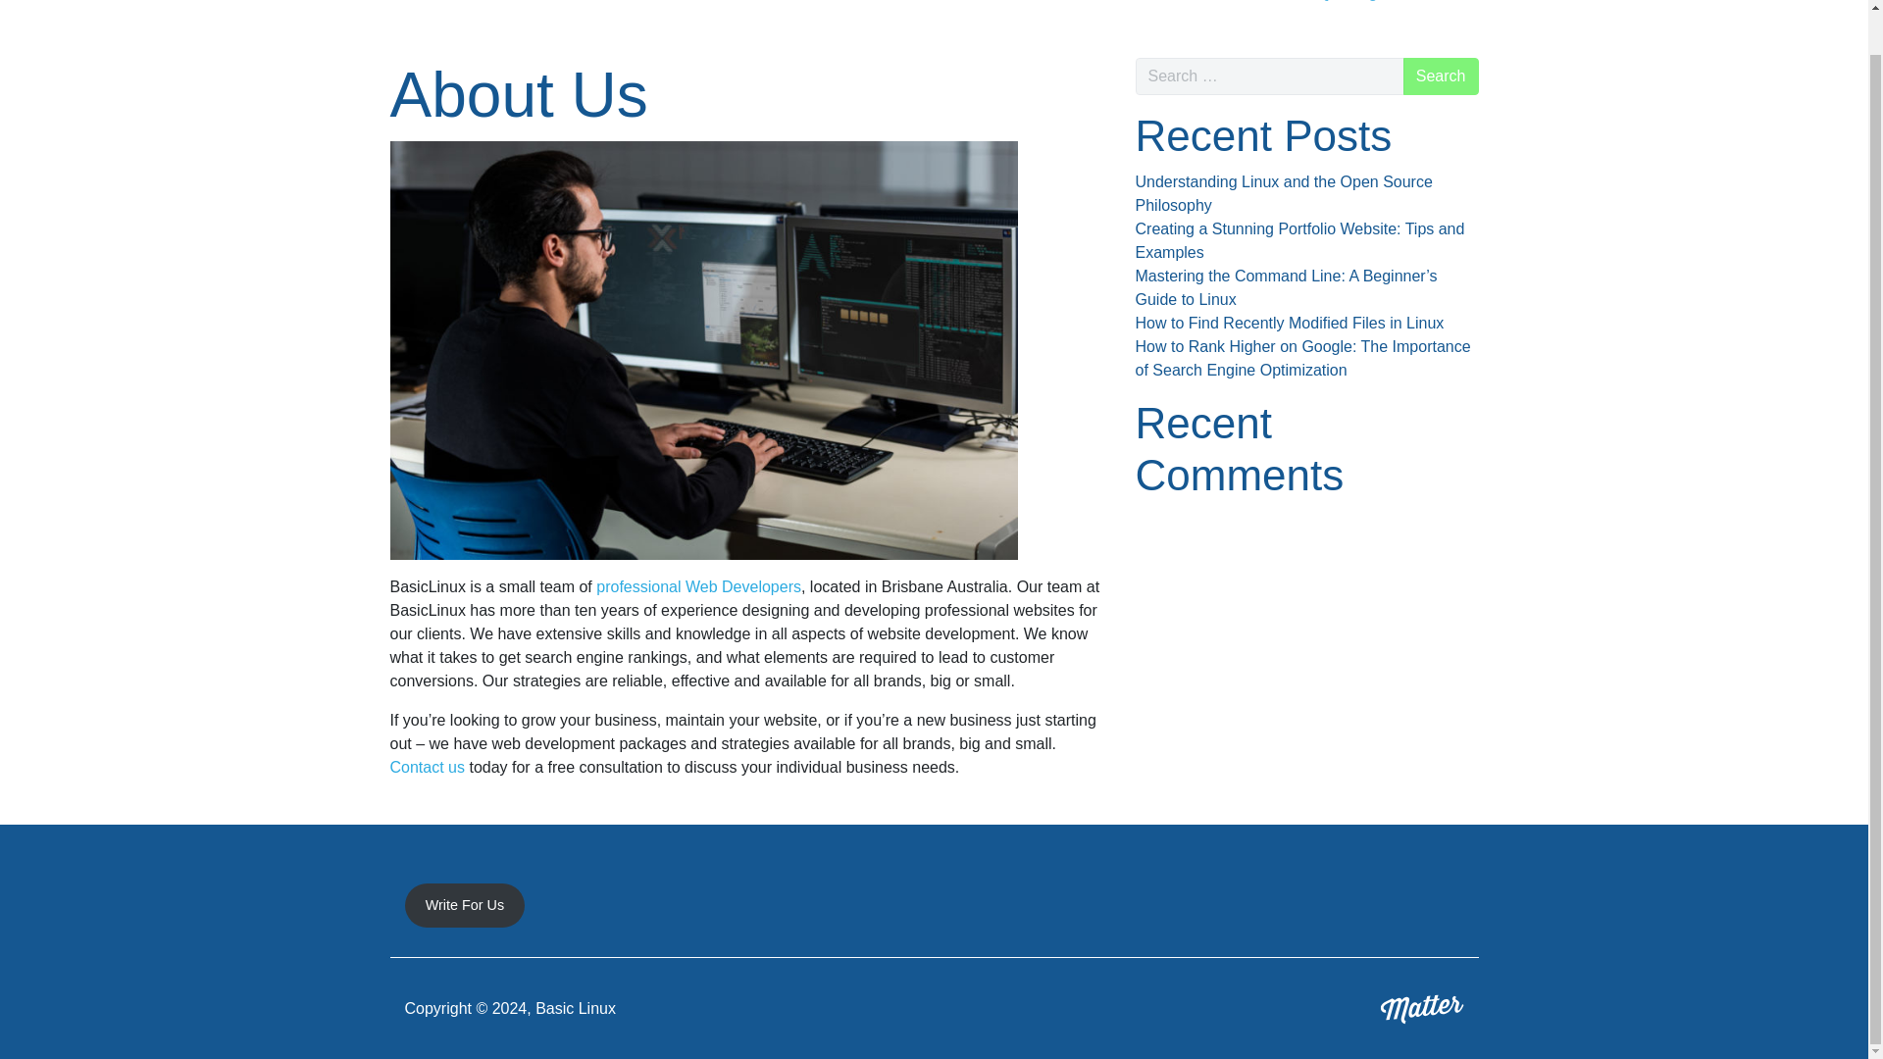 The image size is (1883, 1059). Describe the element at coordinates (1289, 323) in the screenshot. I see `How to Find Recently Modified Files in Linux` at that location.